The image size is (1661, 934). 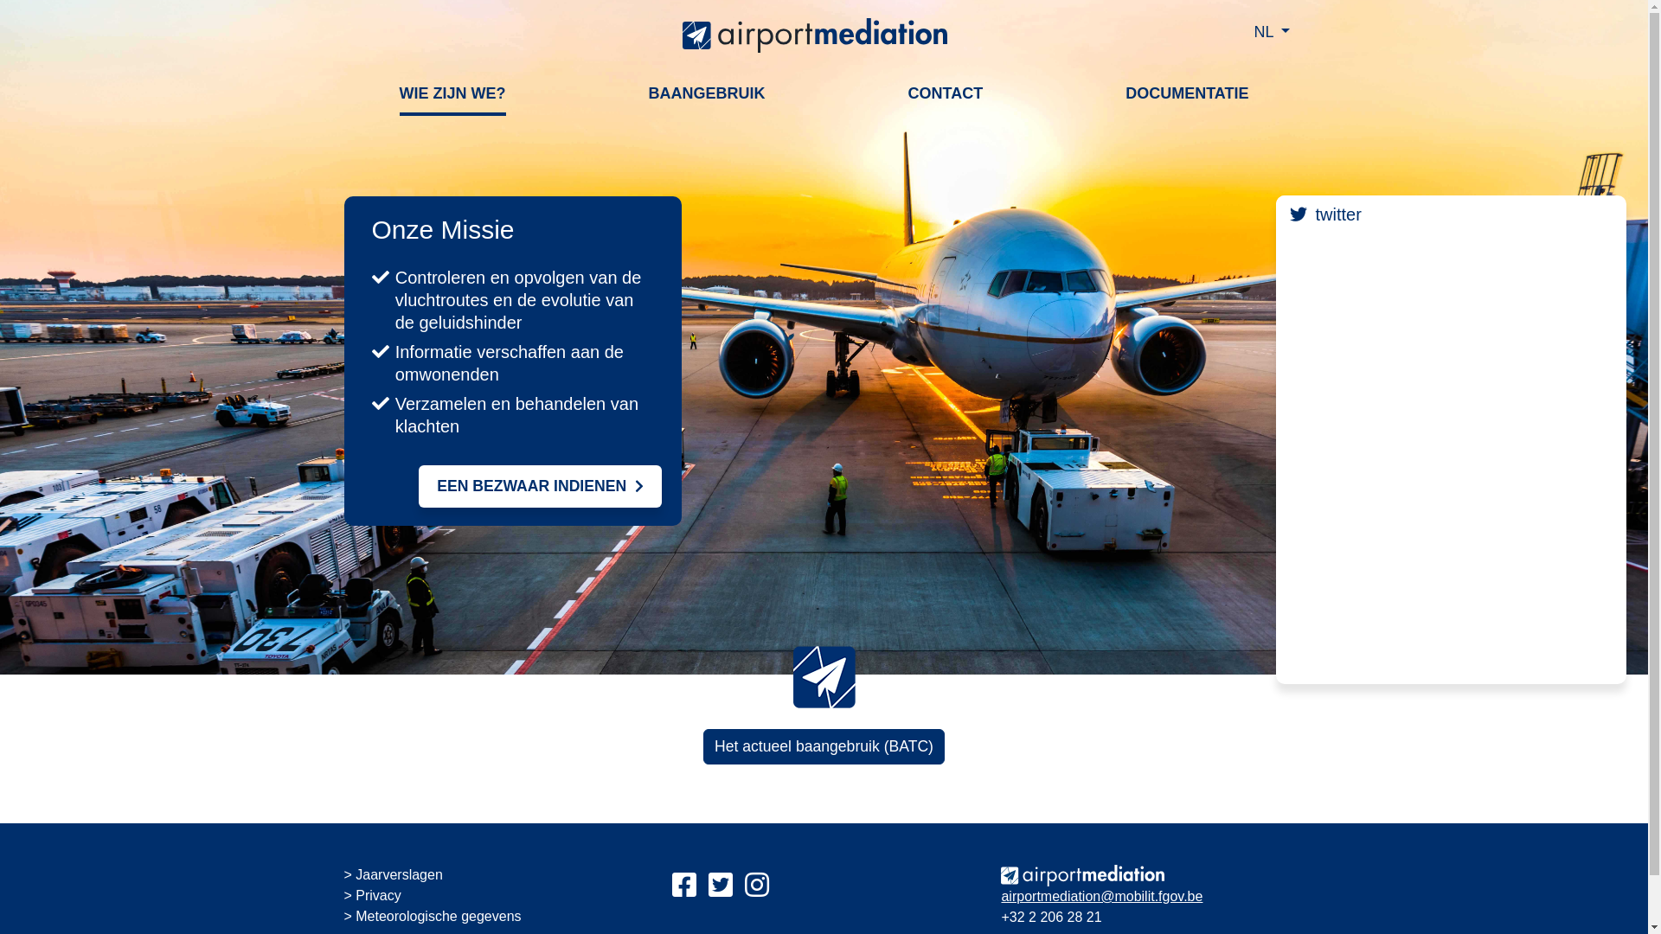 I want to click on BAANGEBRUIK, so click(x=708, y=93).